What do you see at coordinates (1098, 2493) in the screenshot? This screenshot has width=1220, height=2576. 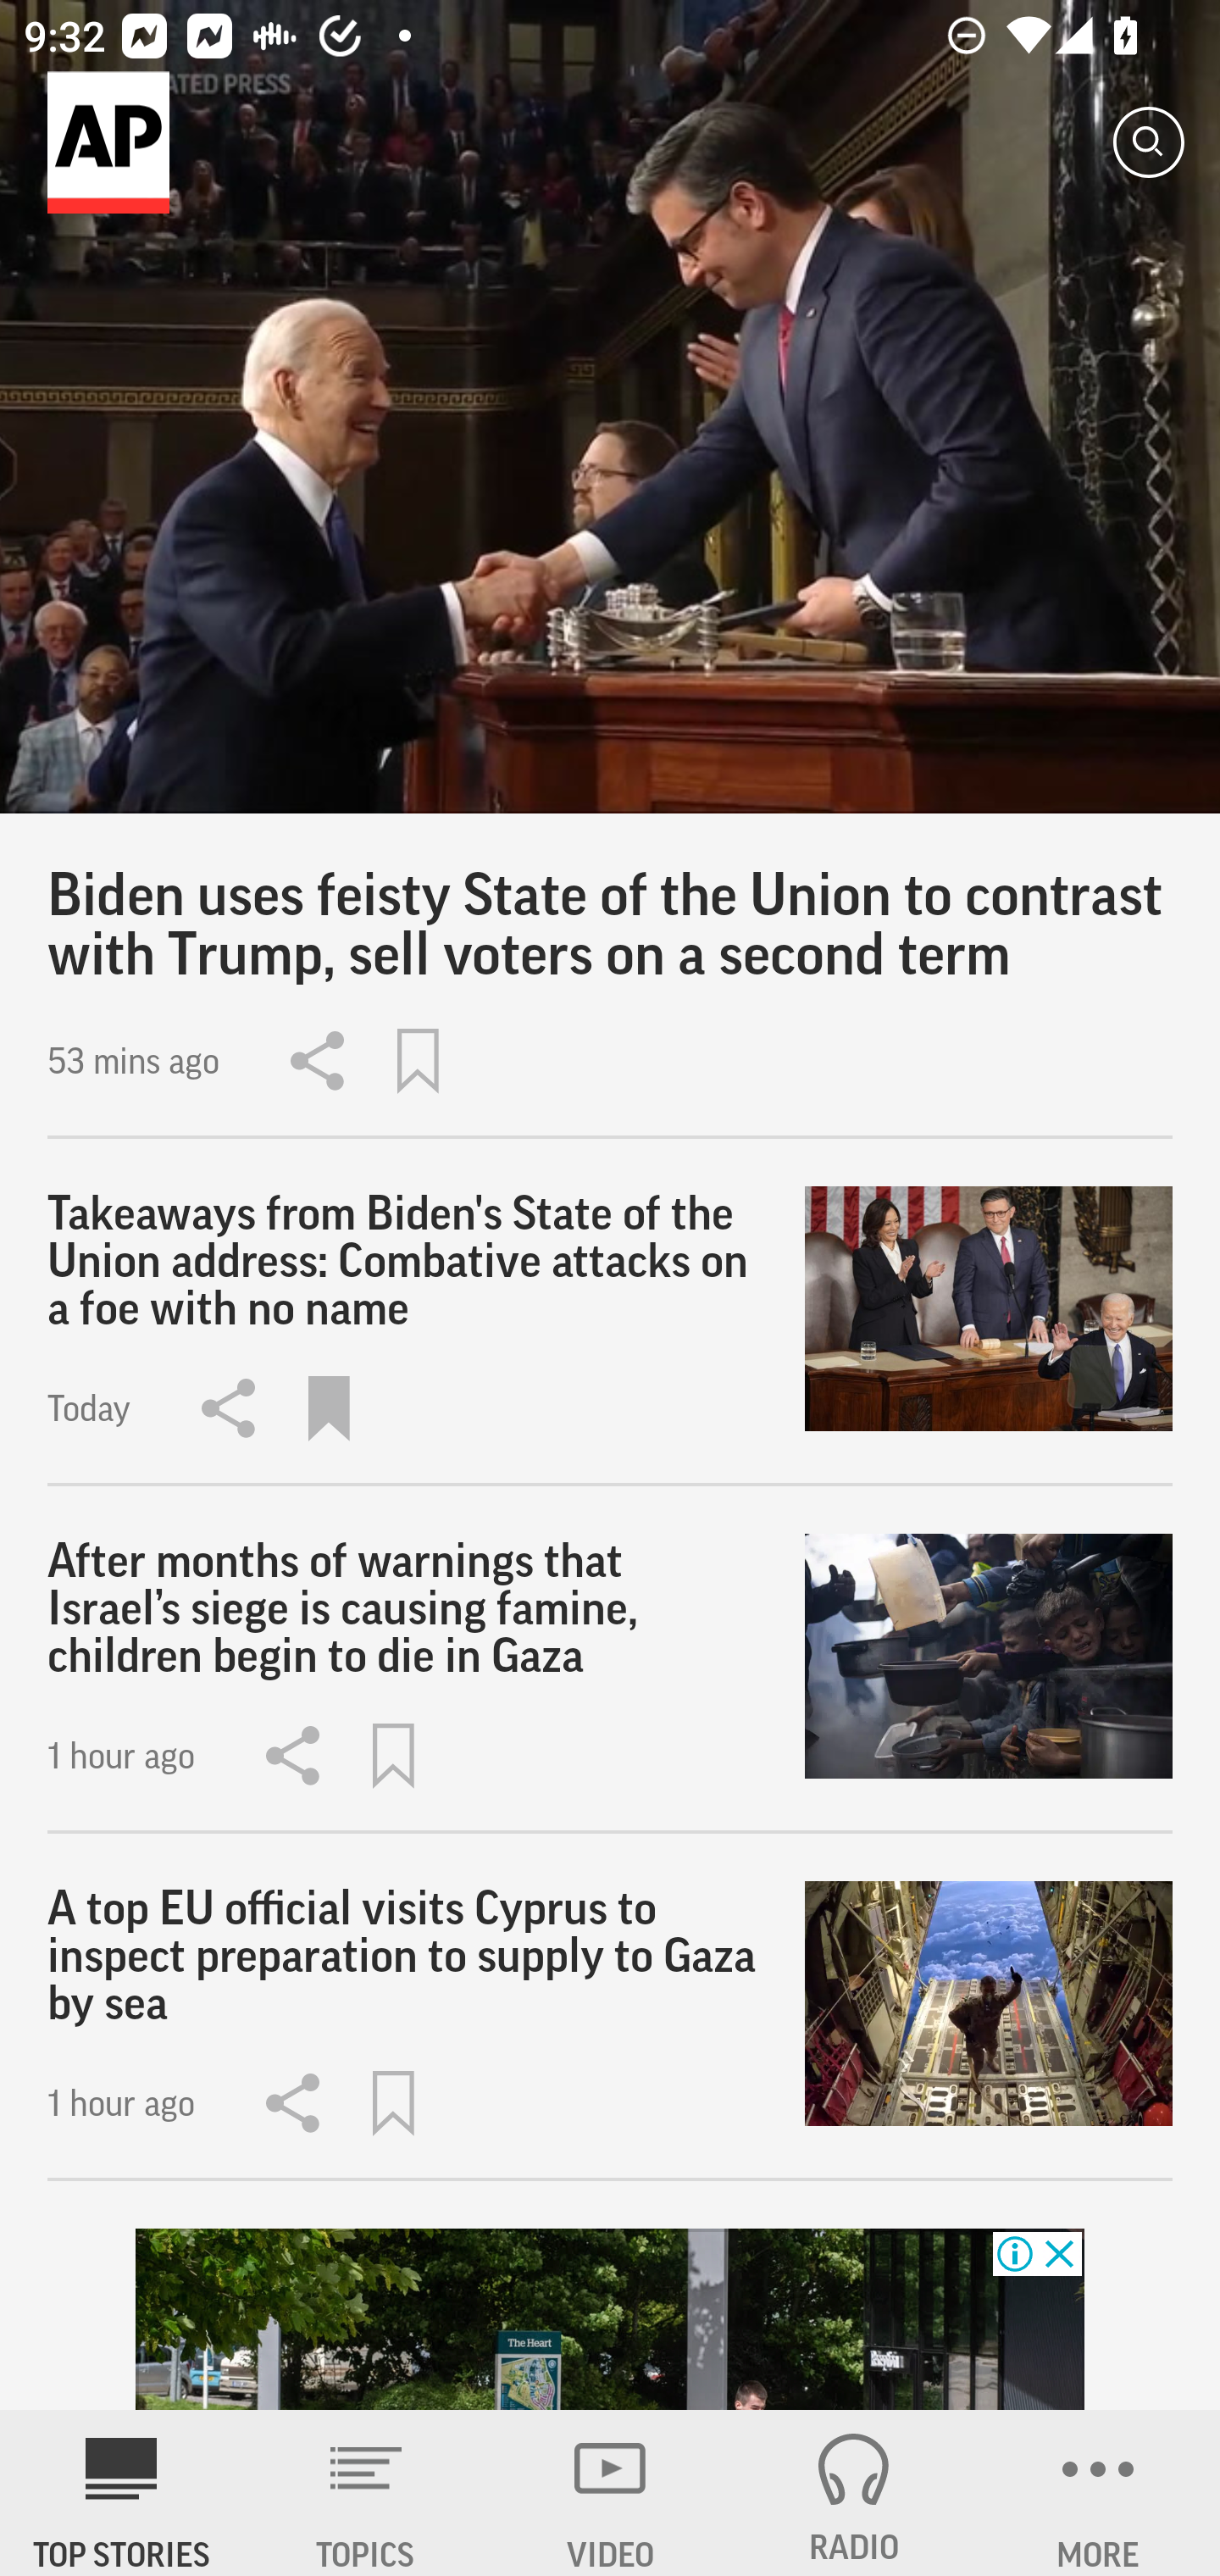 I see `MORE` at bounding box center [1098, 2493].